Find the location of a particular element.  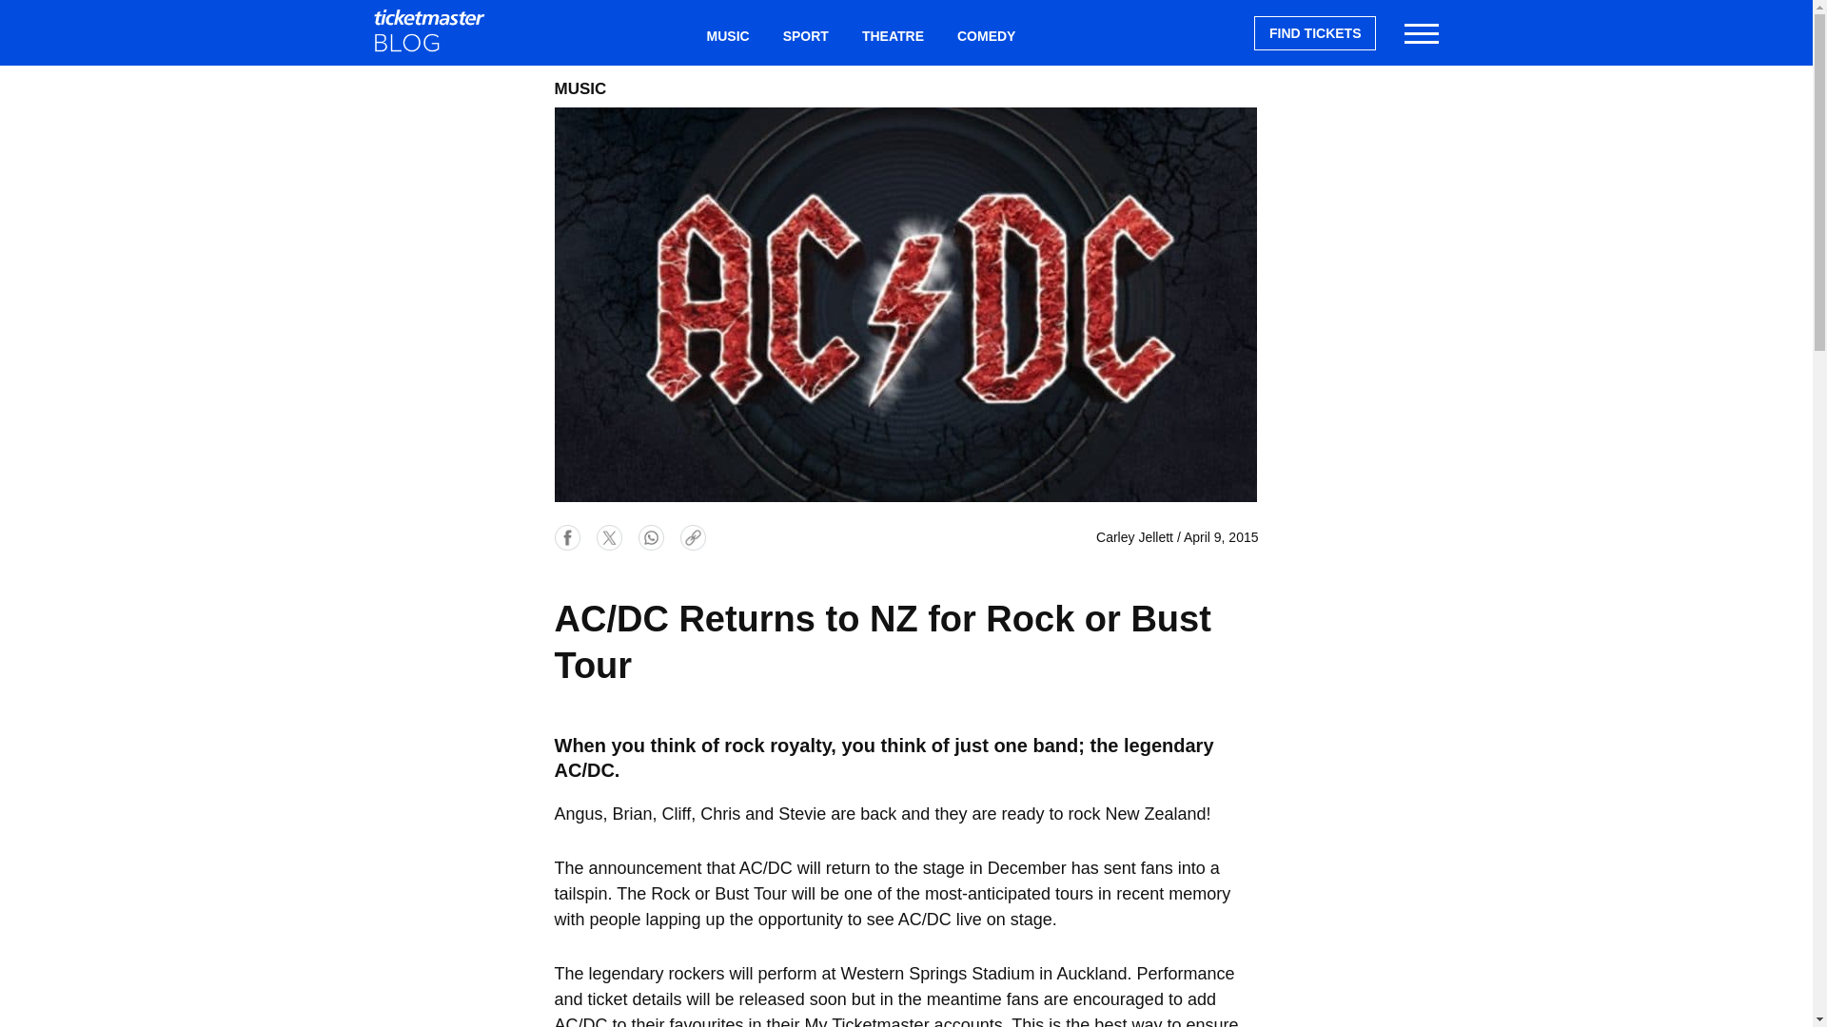

Carley Jellett is located at coordinates (1134, 537).